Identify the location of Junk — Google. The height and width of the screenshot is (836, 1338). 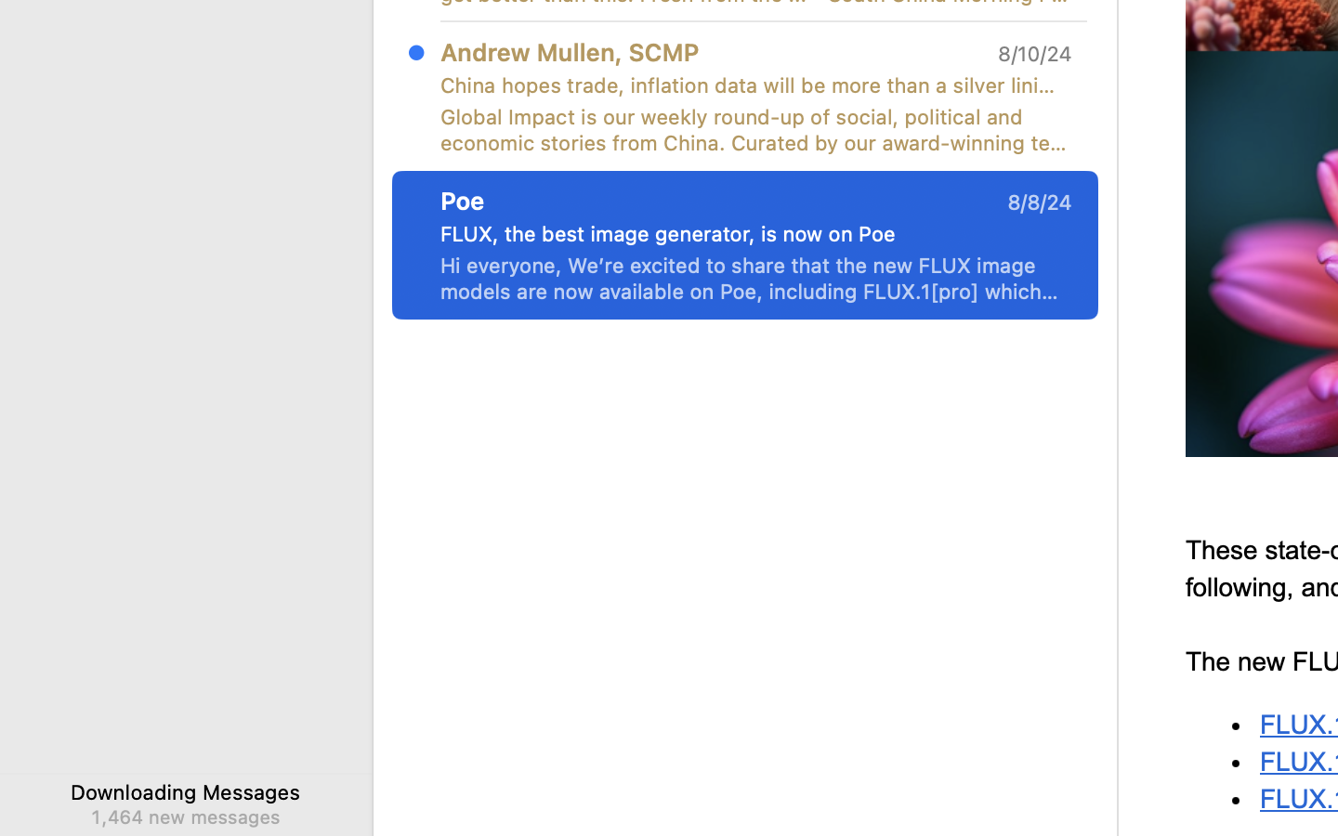
(696, 706).